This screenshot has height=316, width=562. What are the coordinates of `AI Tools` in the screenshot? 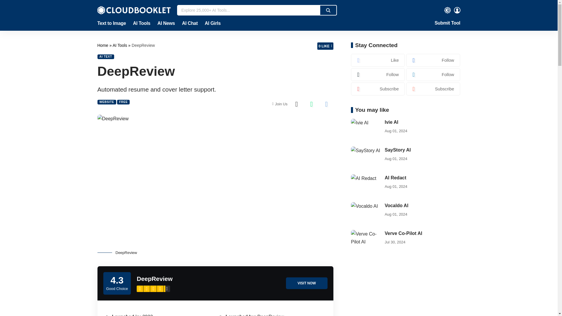 It's located at (120, 45).